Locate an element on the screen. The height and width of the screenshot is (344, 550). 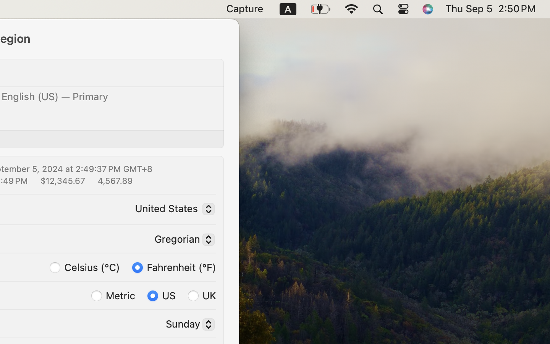
United States is located at coordinates (173, 210).